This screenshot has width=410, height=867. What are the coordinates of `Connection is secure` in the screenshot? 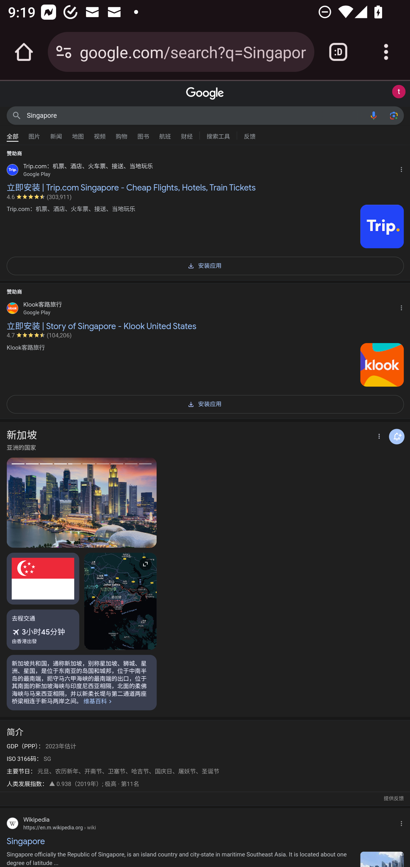 It's located at (64, 52).